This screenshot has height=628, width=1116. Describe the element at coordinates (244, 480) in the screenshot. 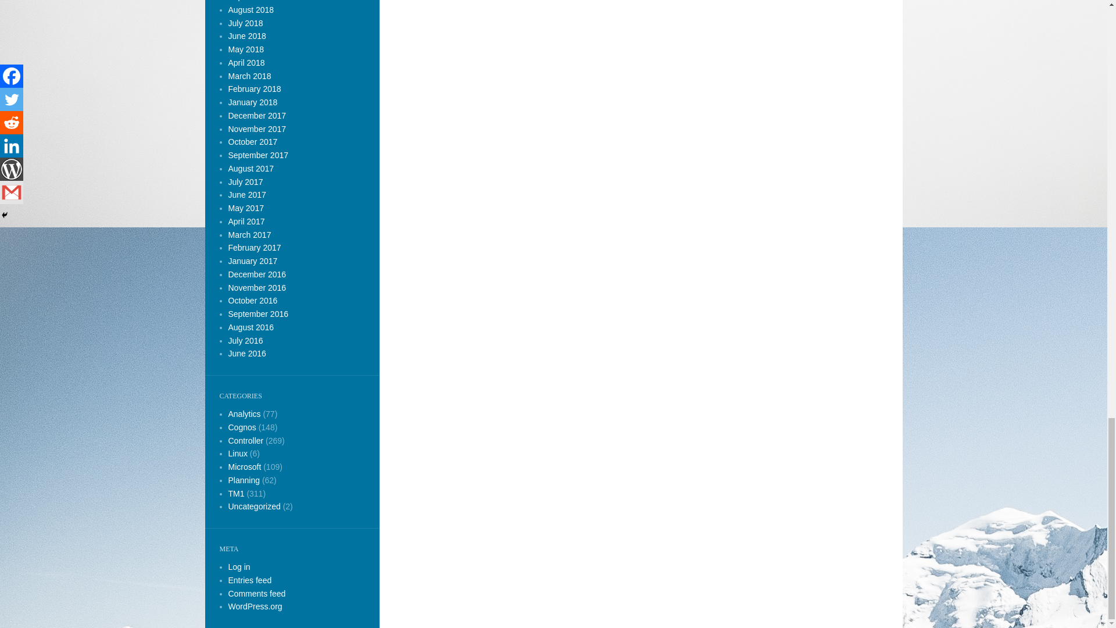

I see `Information about Cognos Planning` at that location.